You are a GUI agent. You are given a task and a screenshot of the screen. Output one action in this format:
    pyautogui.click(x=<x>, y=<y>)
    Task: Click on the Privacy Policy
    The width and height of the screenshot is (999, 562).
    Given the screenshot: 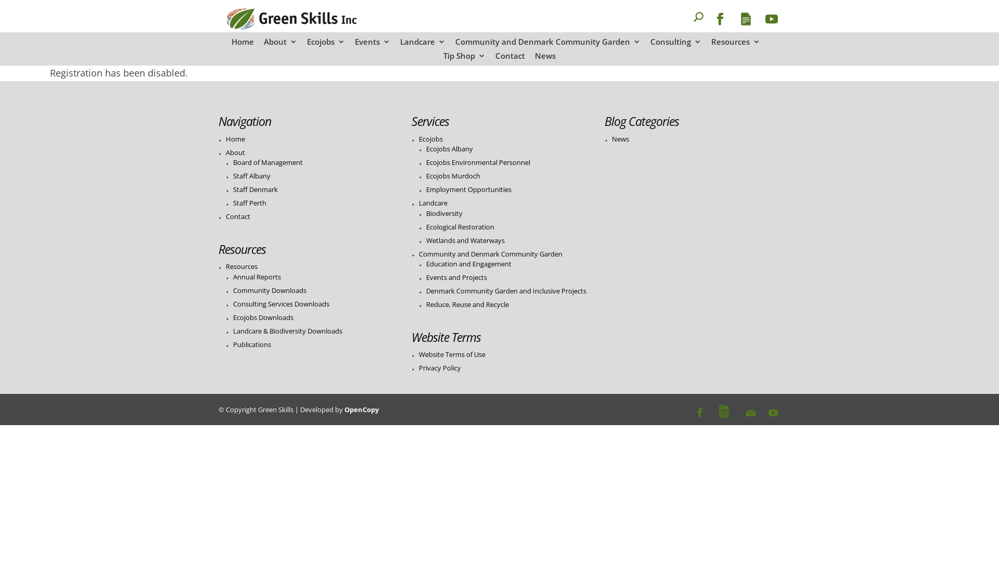 What is the action you would take?
    pyautogui.click(x=440, y=368)
    